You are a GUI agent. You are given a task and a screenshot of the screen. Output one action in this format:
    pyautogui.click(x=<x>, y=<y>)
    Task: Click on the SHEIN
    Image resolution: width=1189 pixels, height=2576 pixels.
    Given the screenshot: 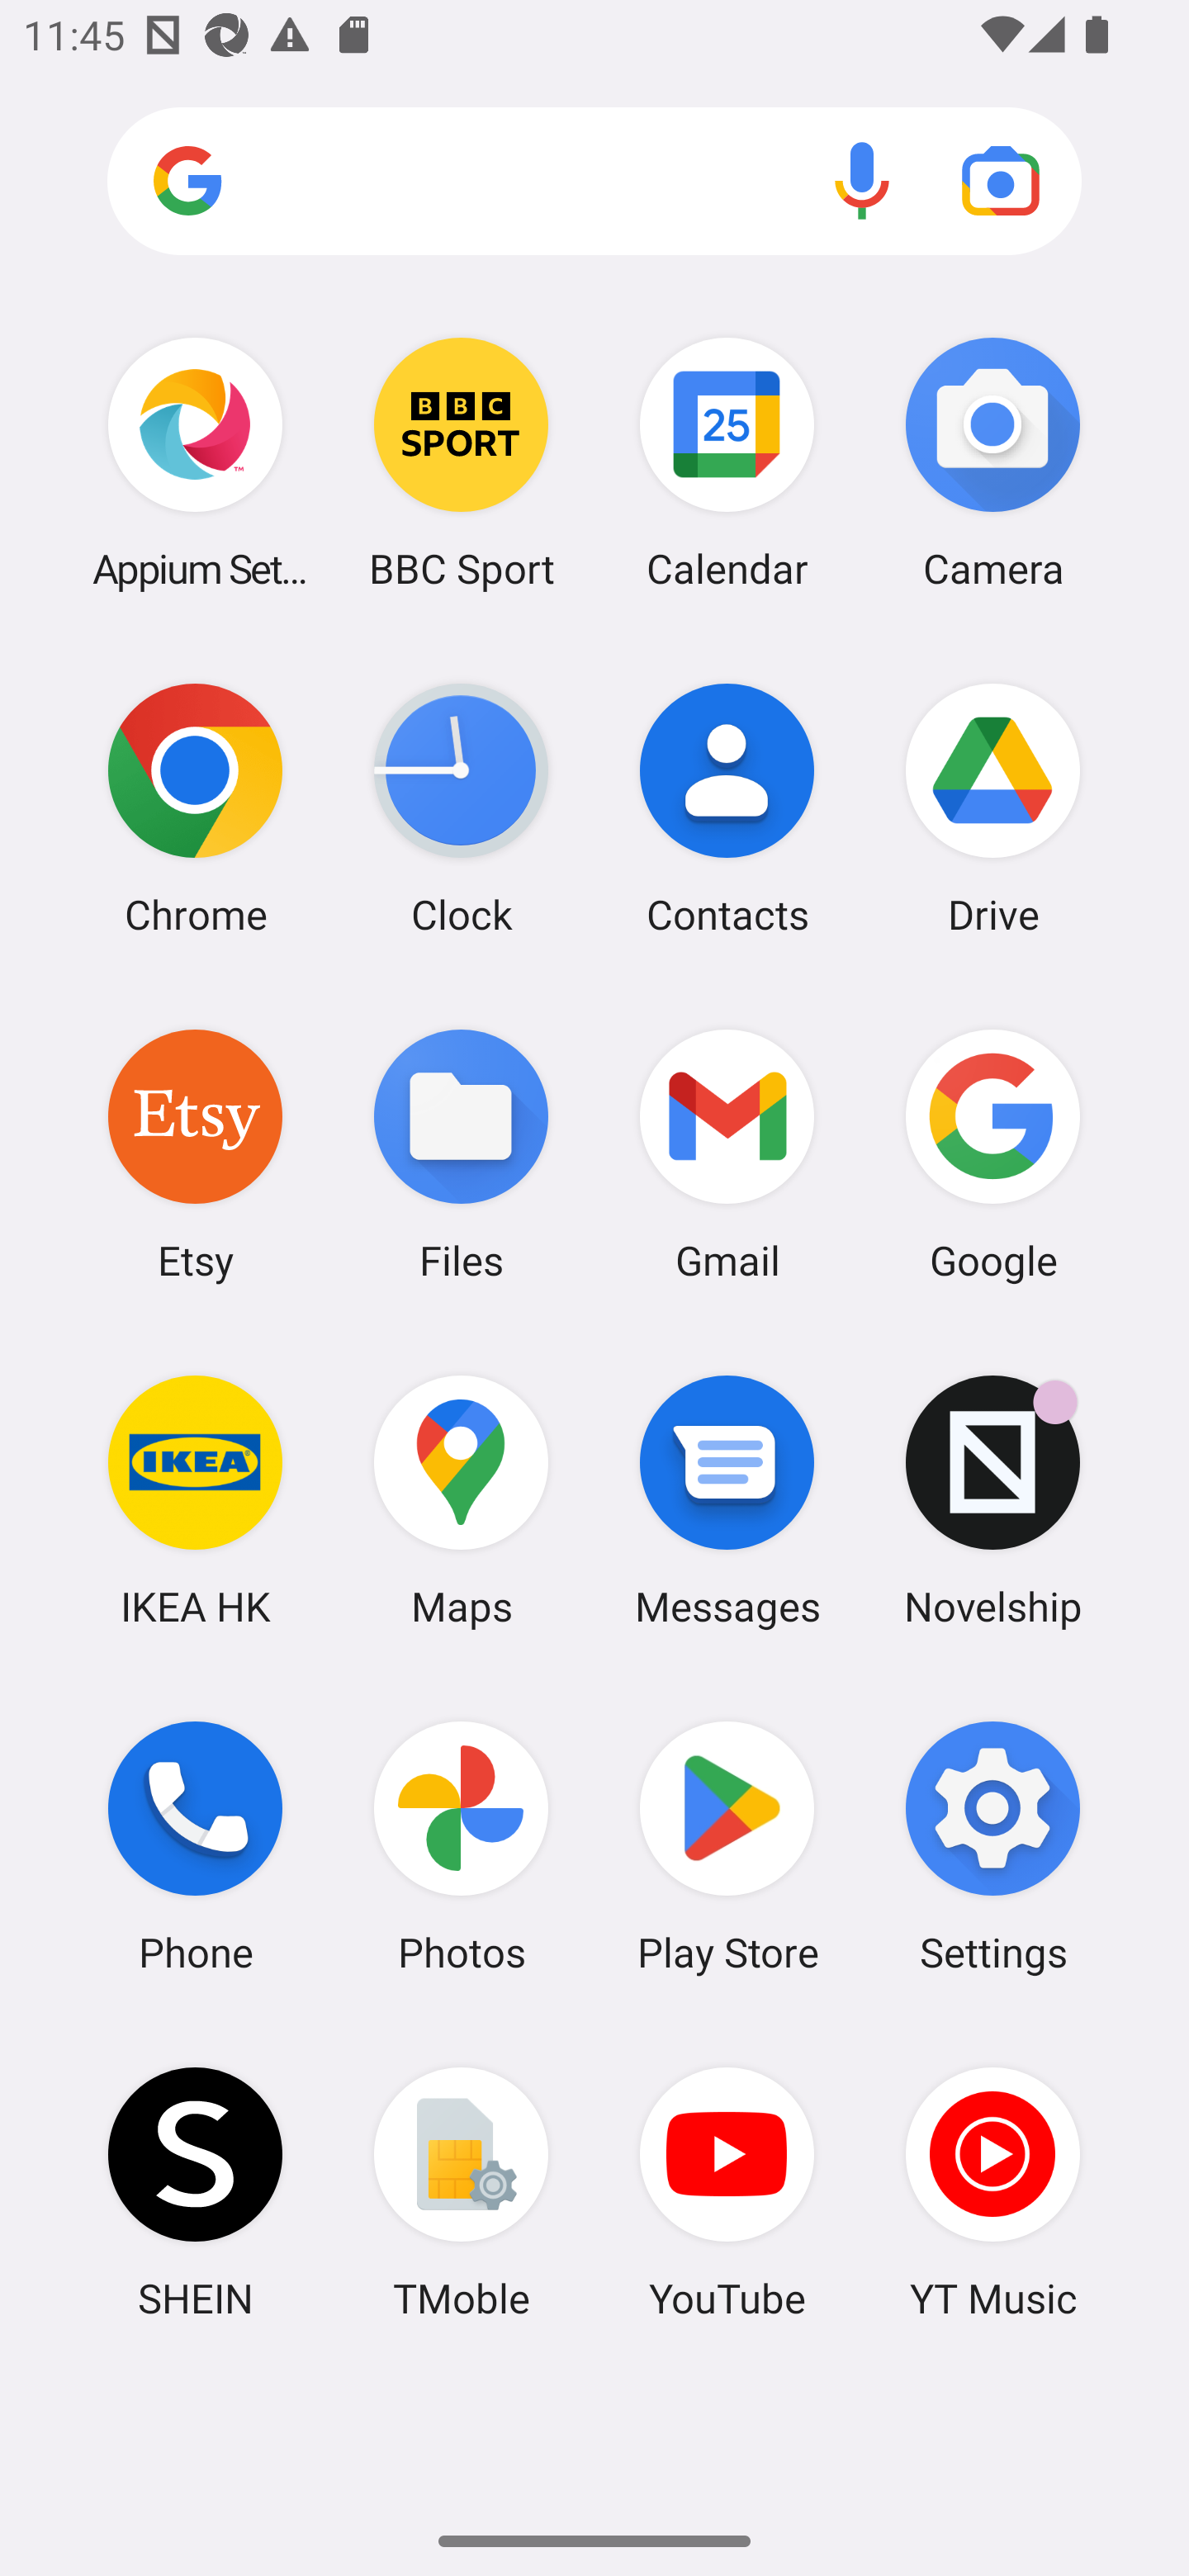 What is the action you would take?
    pyautogui.click(x=195, y=2192)
    